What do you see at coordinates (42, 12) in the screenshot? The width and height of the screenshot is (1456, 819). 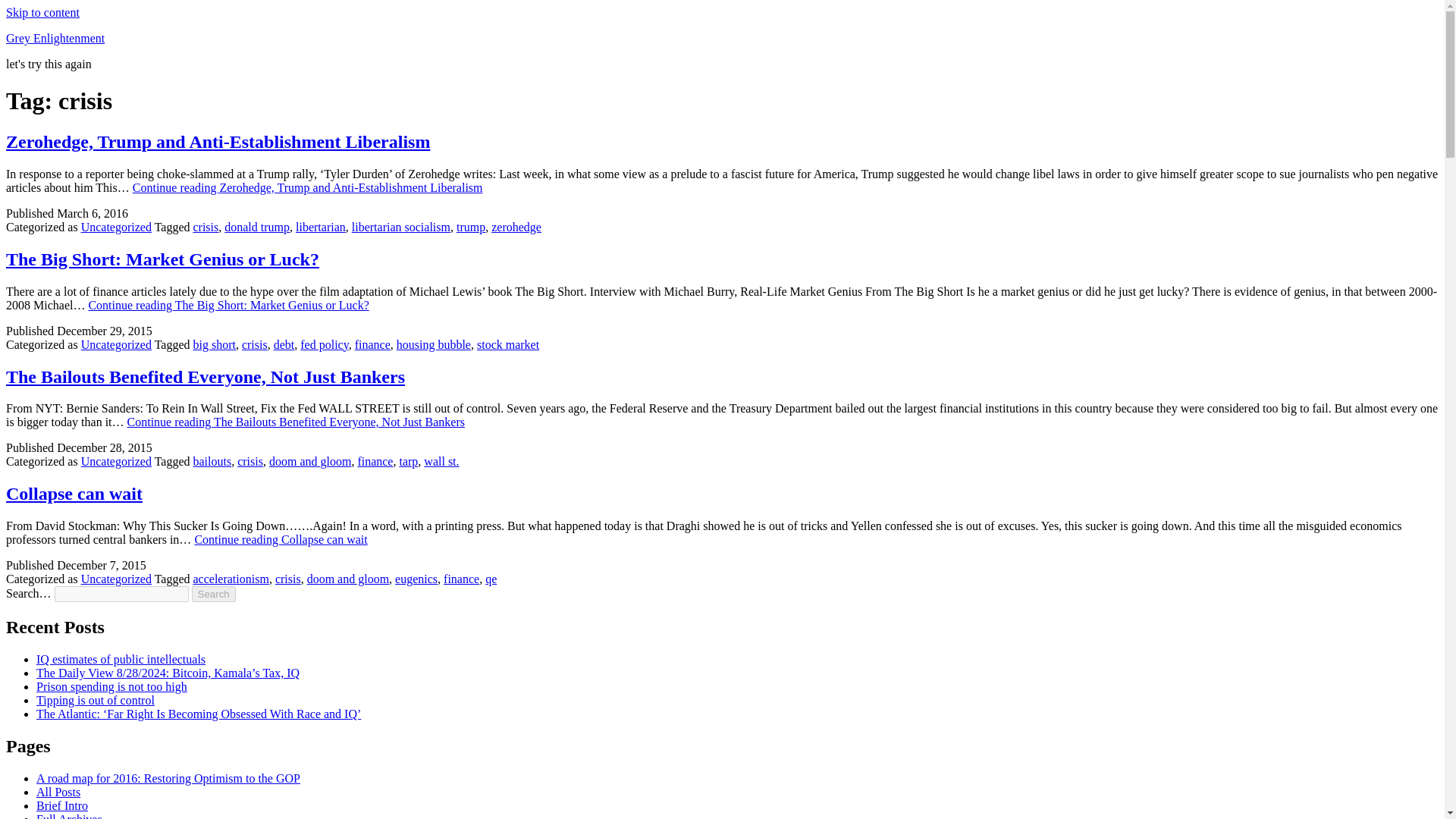 I see `Skip to content` at bounding box center [42, 12].